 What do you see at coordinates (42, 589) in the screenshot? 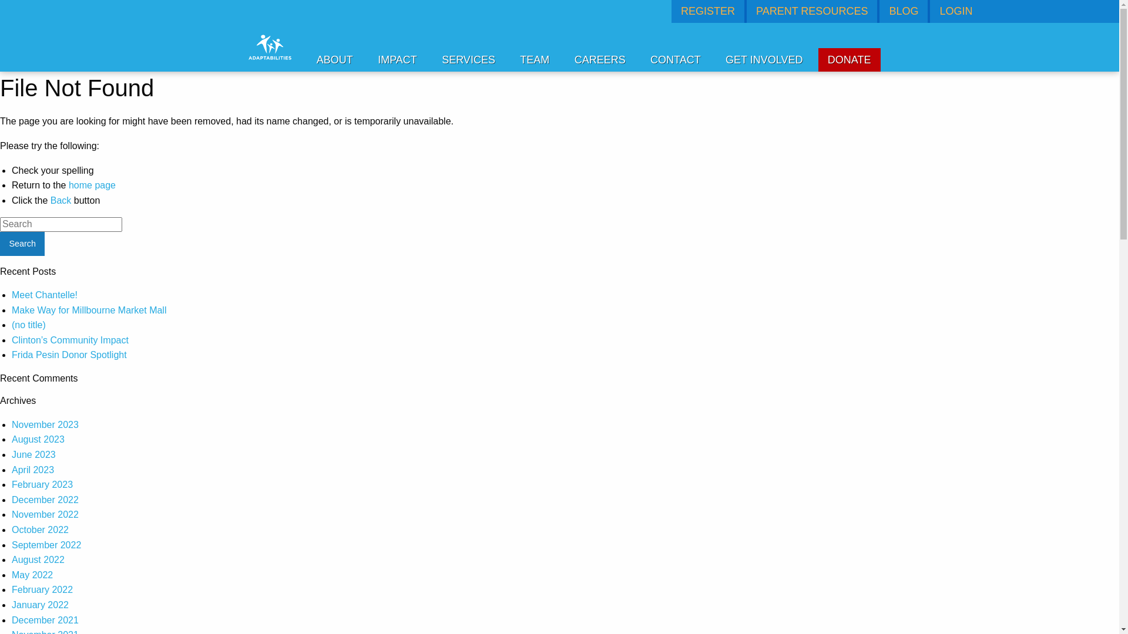
I see `February 2022` at bounding box center [42, 589].